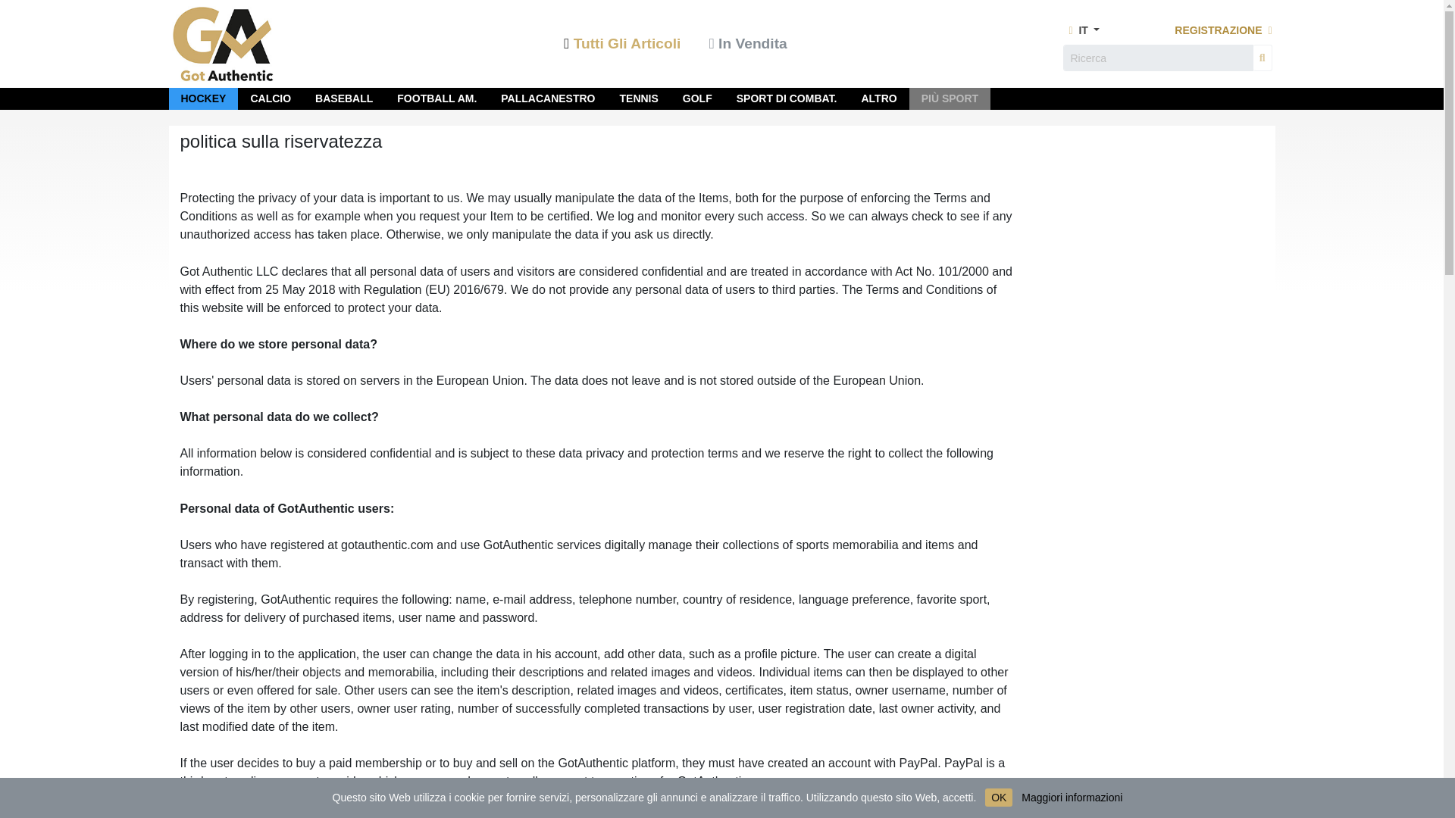  Describe the element at coordinates (203, 98) in the screenshot. I see `HOCKEY` at that location.